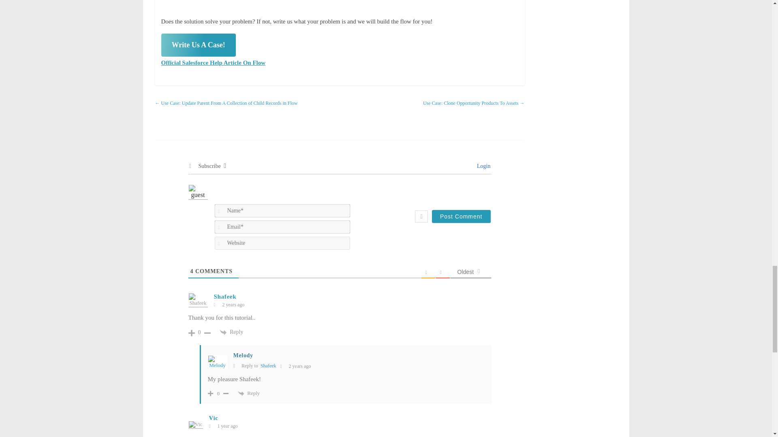 The height and width of the screenshot is (437, 778). What do you see at coordinates (461, 216) in the screenshot?
I see `Post Comment` at bounding box center [461, 216].